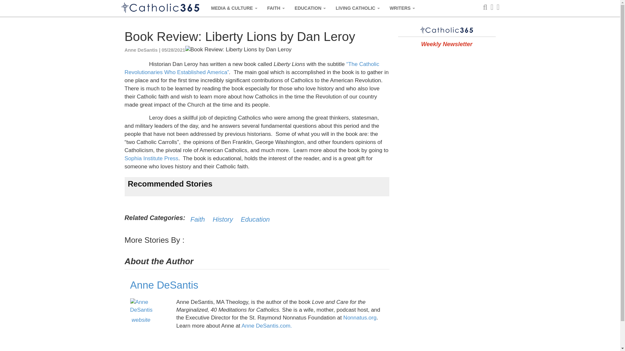 Image resolution: width=625 pixels, height=351 pixels. What do you see at coordinates (222, 219) in the screenshot?
I see `History` at bounding box center [222, 219].